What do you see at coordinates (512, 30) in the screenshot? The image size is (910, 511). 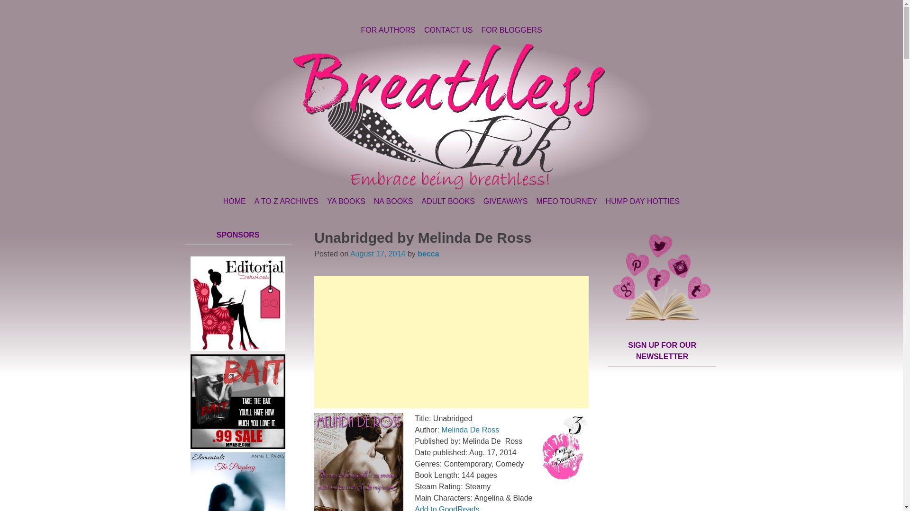 I see `FOR BLOGGERS` at bounding box center [512, 30].